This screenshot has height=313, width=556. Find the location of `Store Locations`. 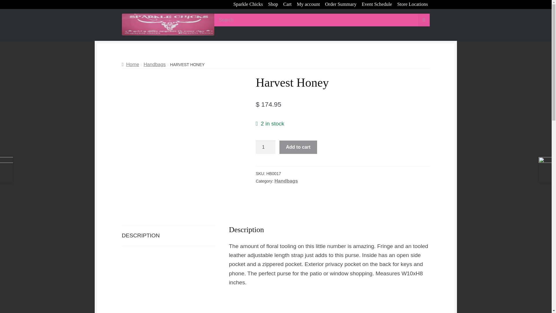

Store Locations is located at coordinates (412, 5).